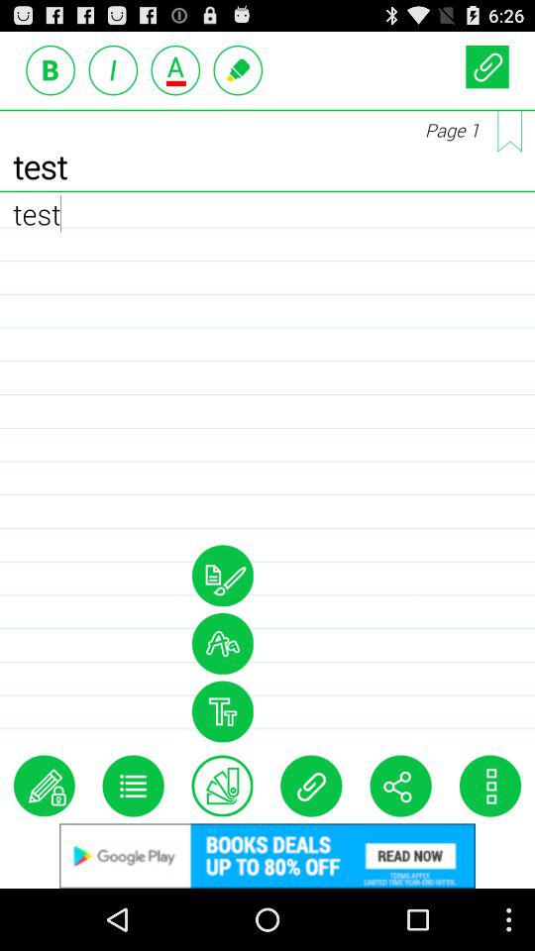  I want to click on add to attachment, so click(311, 786).